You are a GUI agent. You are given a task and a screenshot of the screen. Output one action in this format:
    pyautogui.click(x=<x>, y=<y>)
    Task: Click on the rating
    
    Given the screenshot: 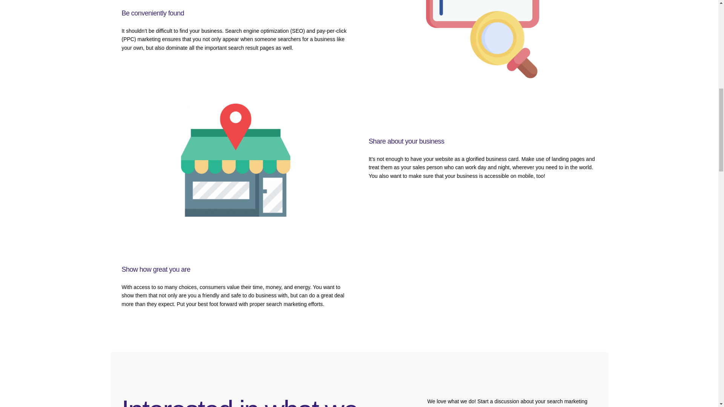 What is the action you would take?
    pyautogui.click(x=483, y=288)
    